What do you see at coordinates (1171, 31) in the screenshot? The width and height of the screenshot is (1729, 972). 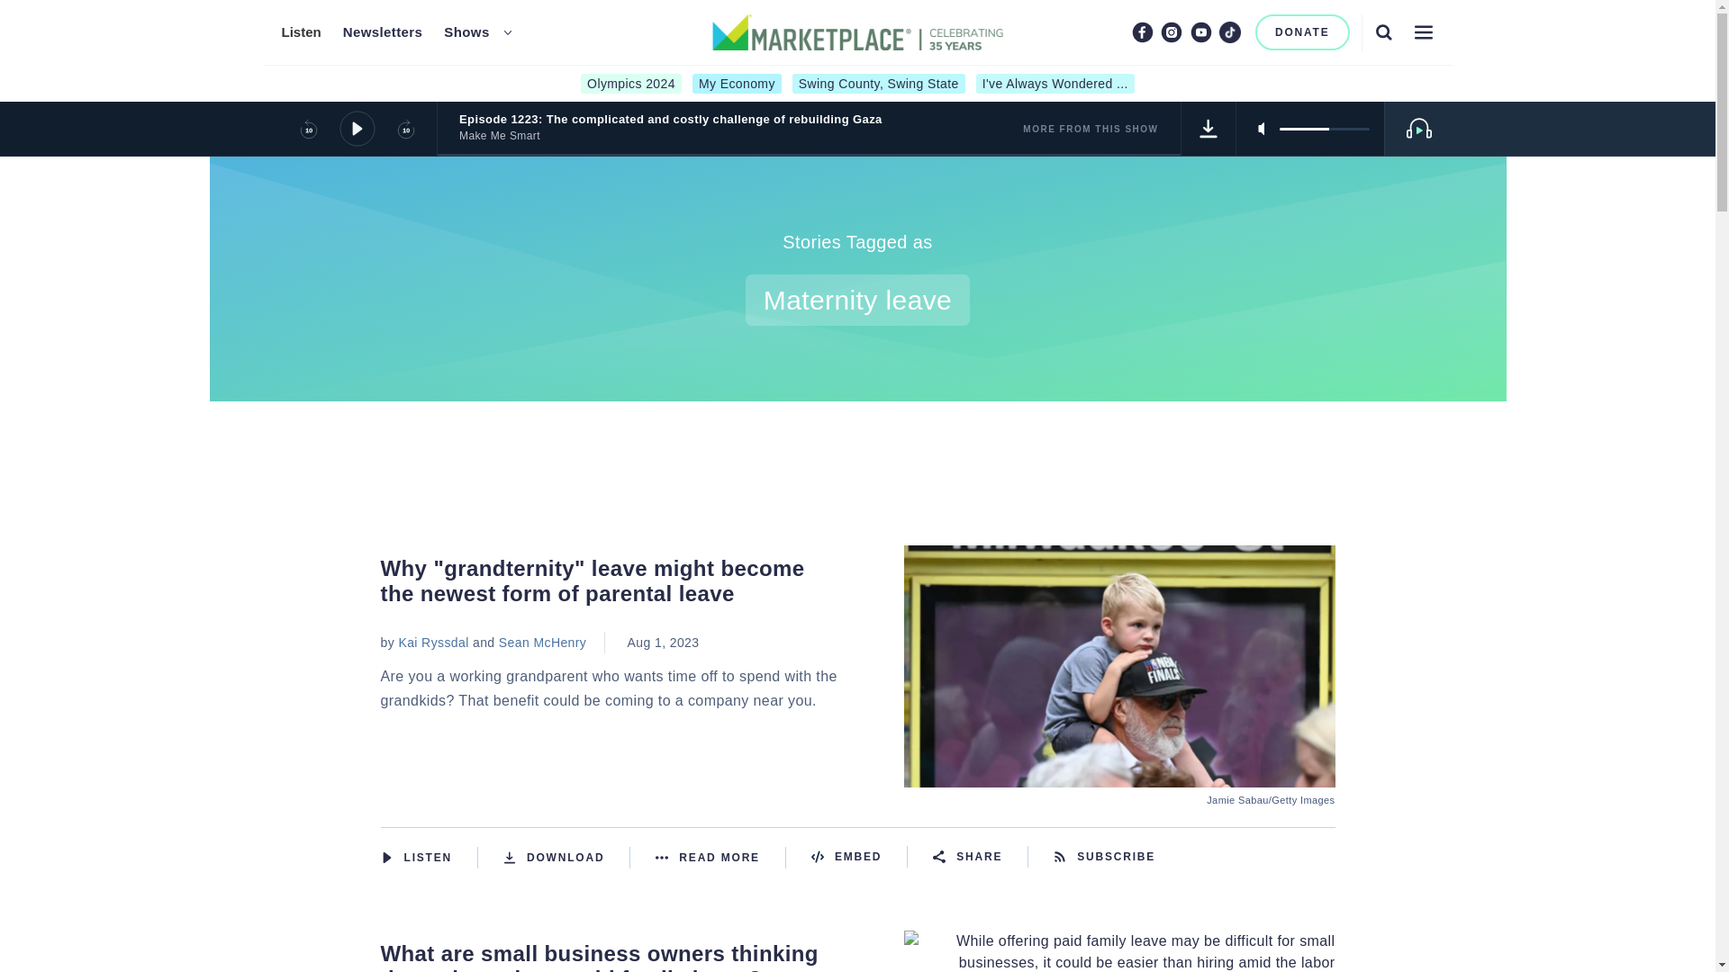 I see `Instagram` at bounding box center [1171, 31].